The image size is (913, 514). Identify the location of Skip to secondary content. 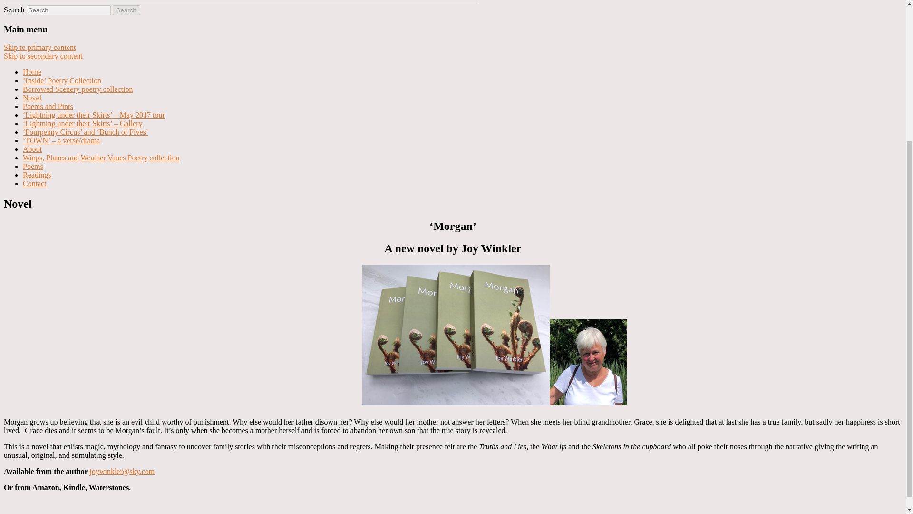
(43, 56).